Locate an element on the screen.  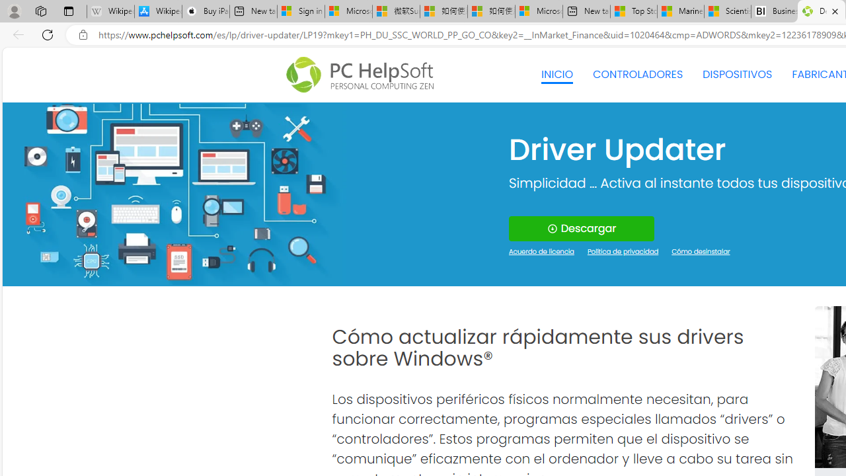
Generic is located at coordinates (174, 194).